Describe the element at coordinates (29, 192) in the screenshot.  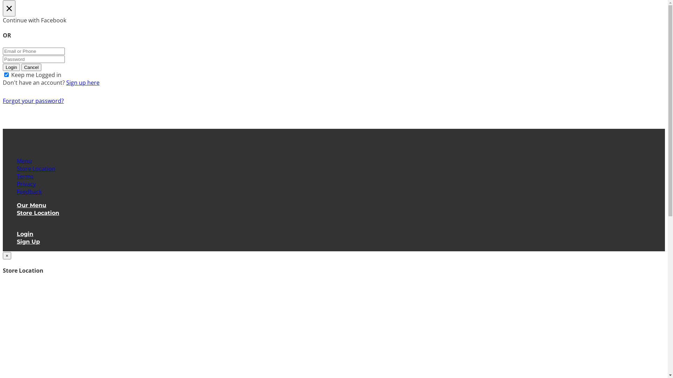
I see `Feedback` at that location.